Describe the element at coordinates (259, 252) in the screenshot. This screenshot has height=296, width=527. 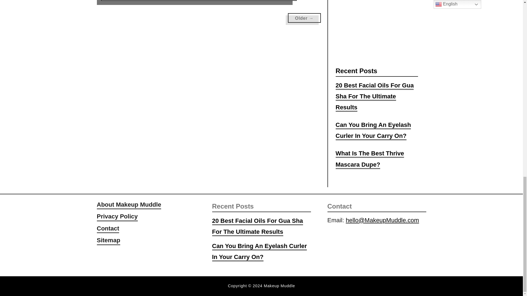
I see `Can You Bring An Eyelash Curler In Your Carry On?` at that location.